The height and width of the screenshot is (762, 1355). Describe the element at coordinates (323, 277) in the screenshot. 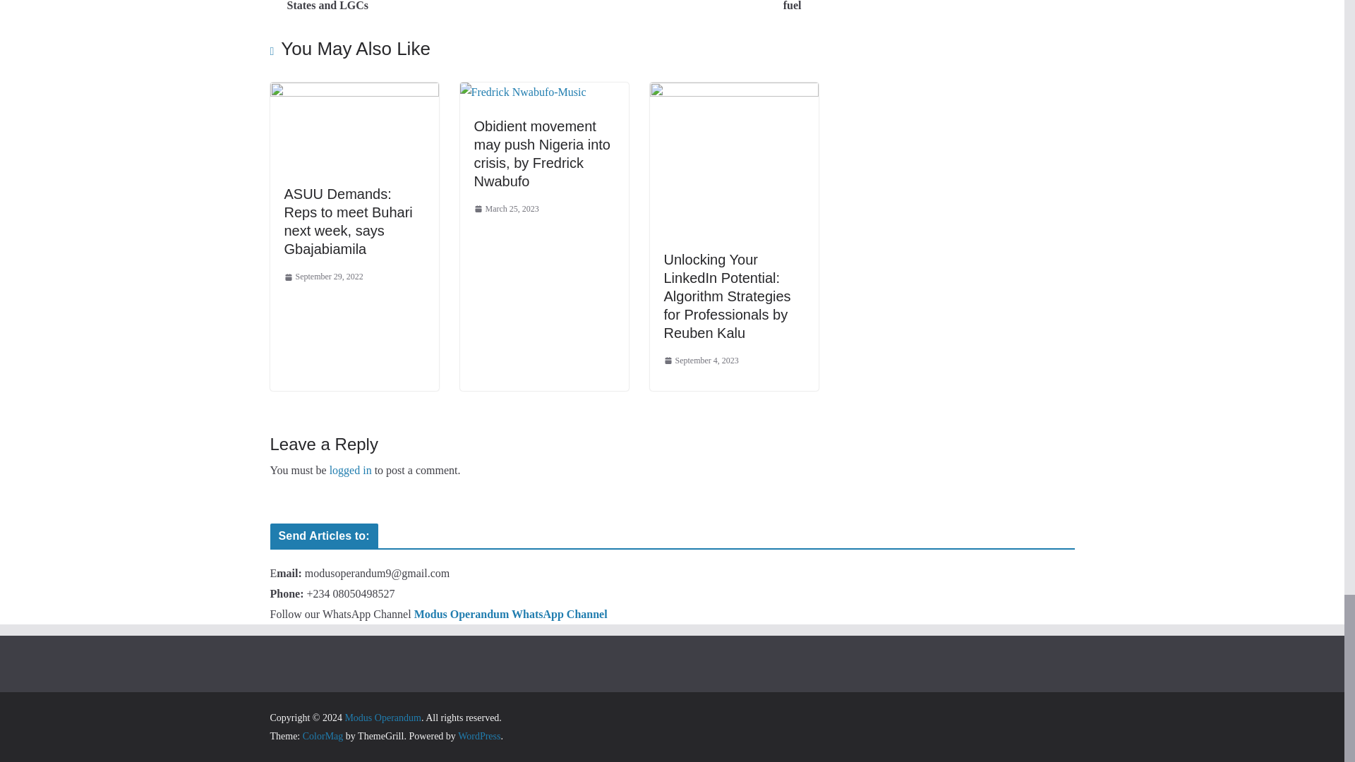

I see `7:32 pm` at that location.